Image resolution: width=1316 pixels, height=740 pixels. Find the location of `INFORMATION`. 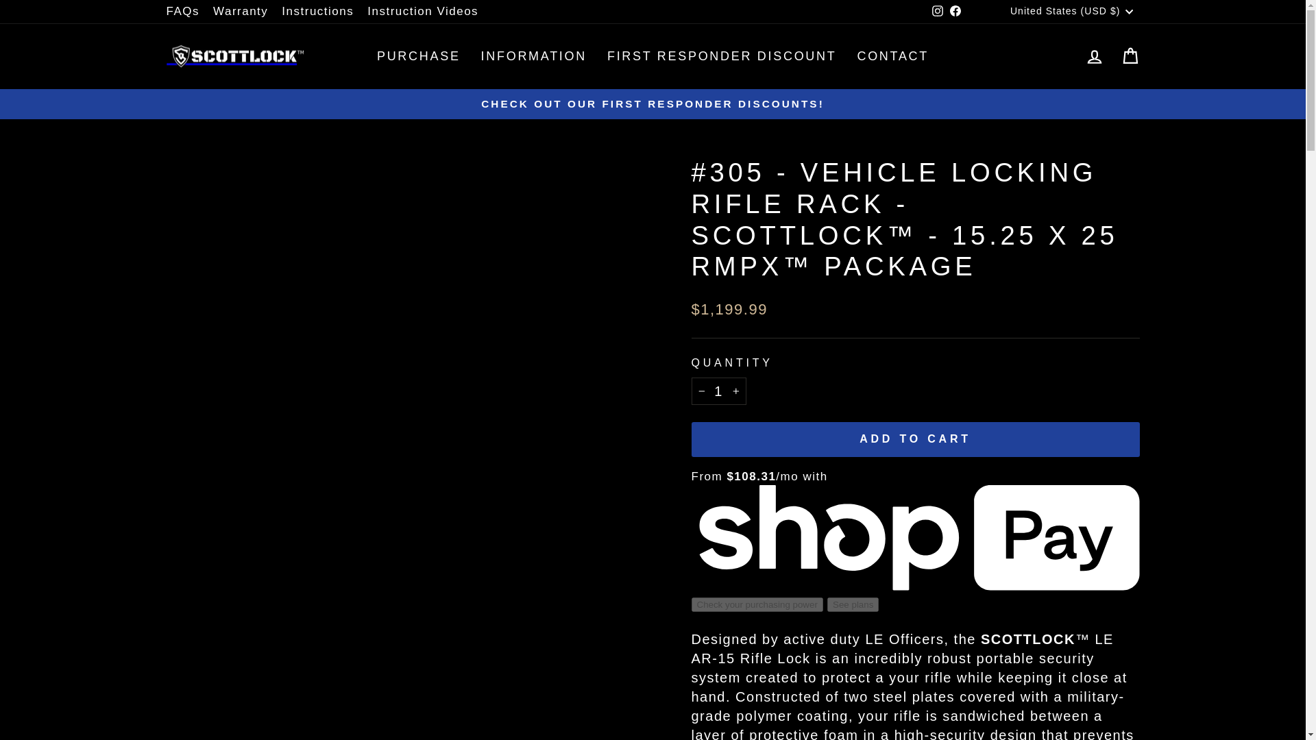

INFORMATION is located at coordinates (534, 56).